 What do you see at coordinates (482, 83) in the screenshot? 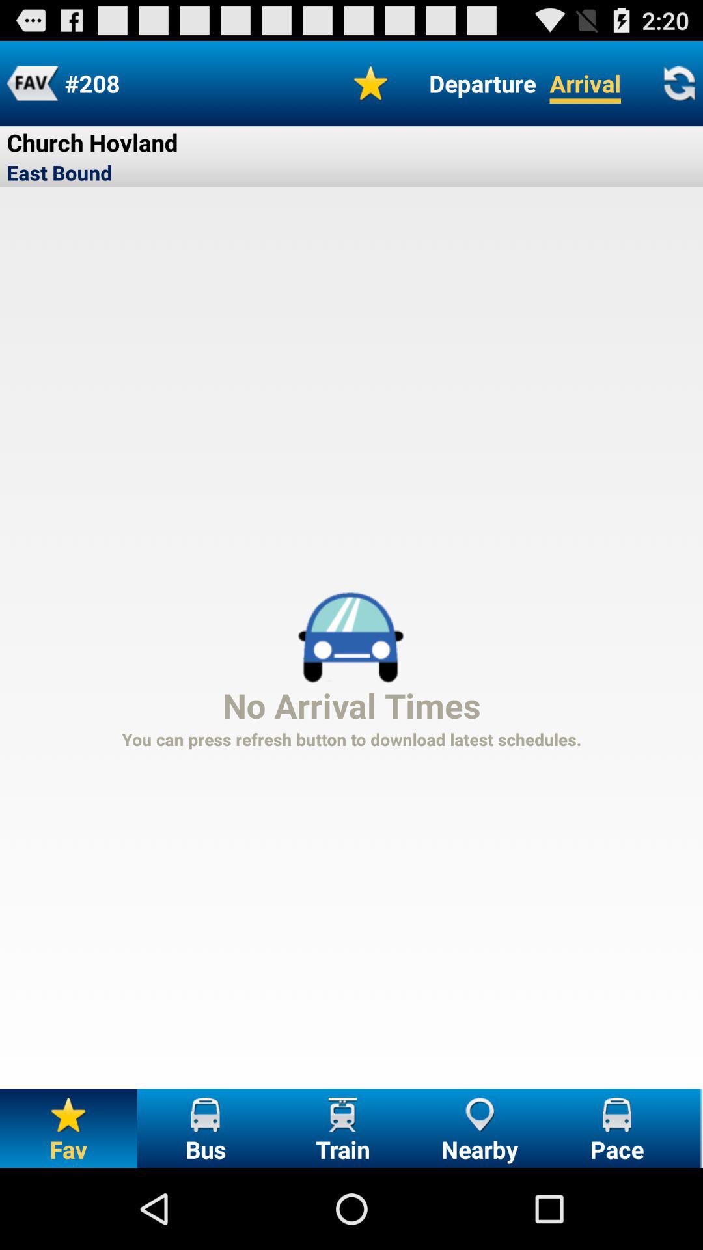
I see `open item above no arrival times item` at bounding box center [482, 83].